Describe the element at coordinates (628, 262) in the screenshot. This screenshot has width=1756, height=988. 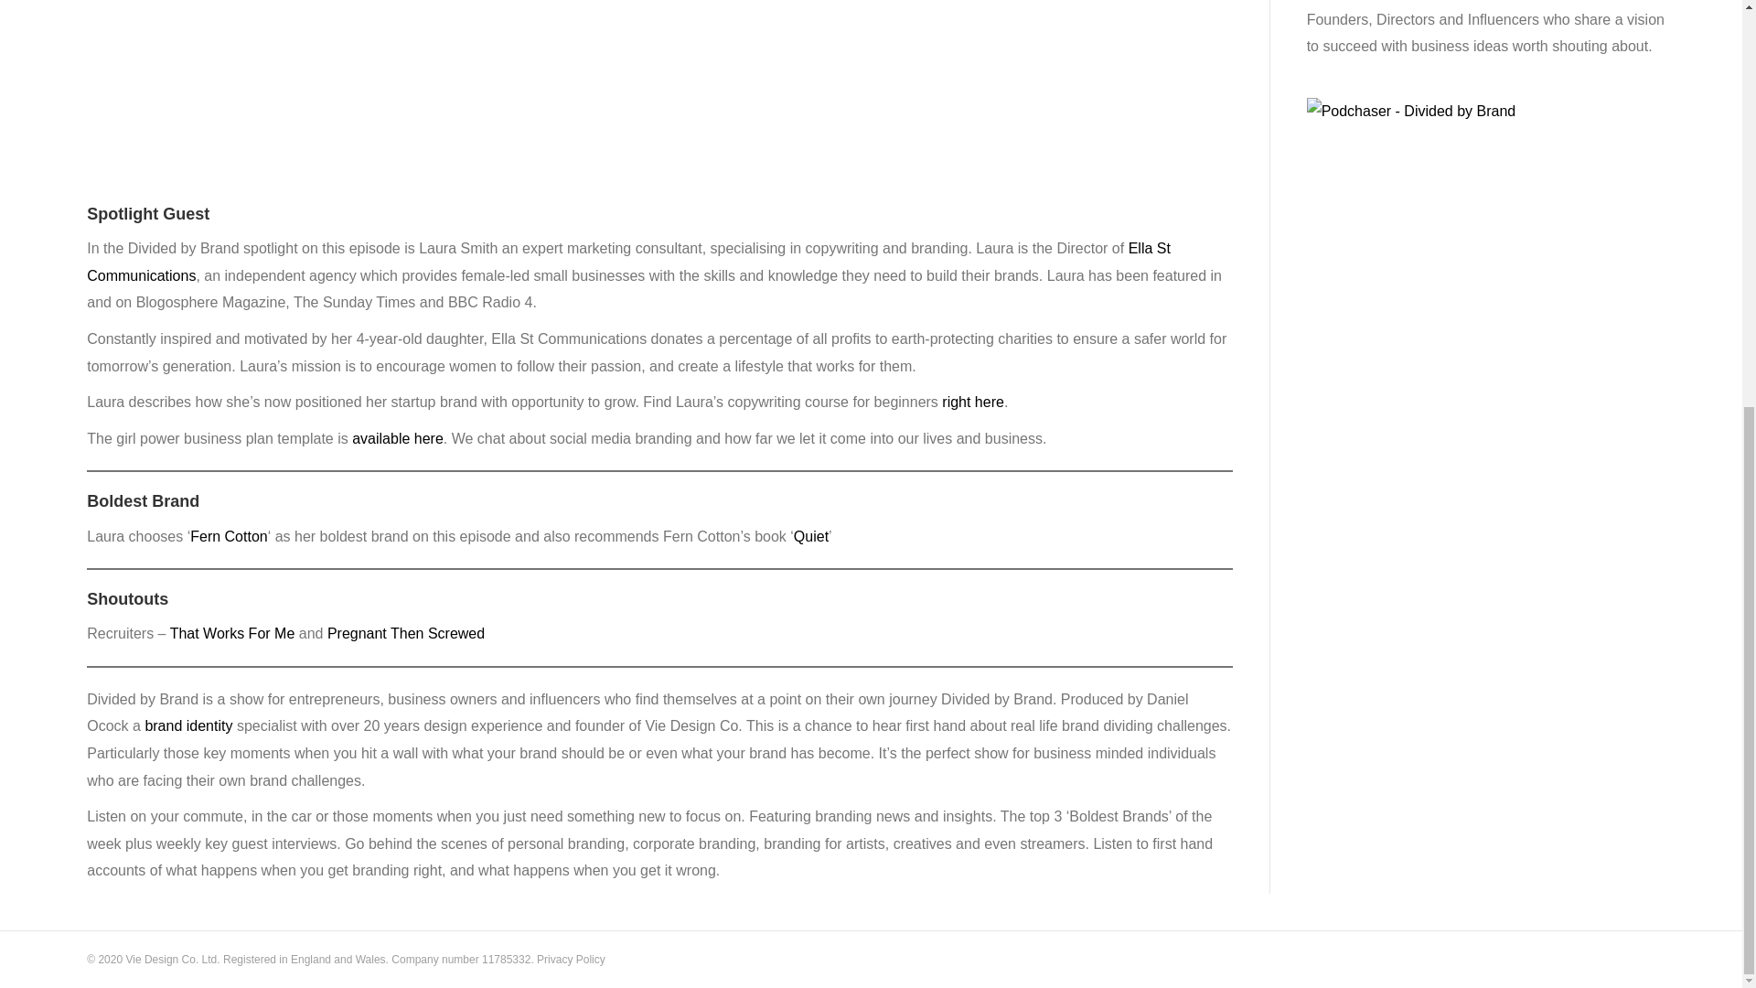
I see `Ella St Communications` at that location.